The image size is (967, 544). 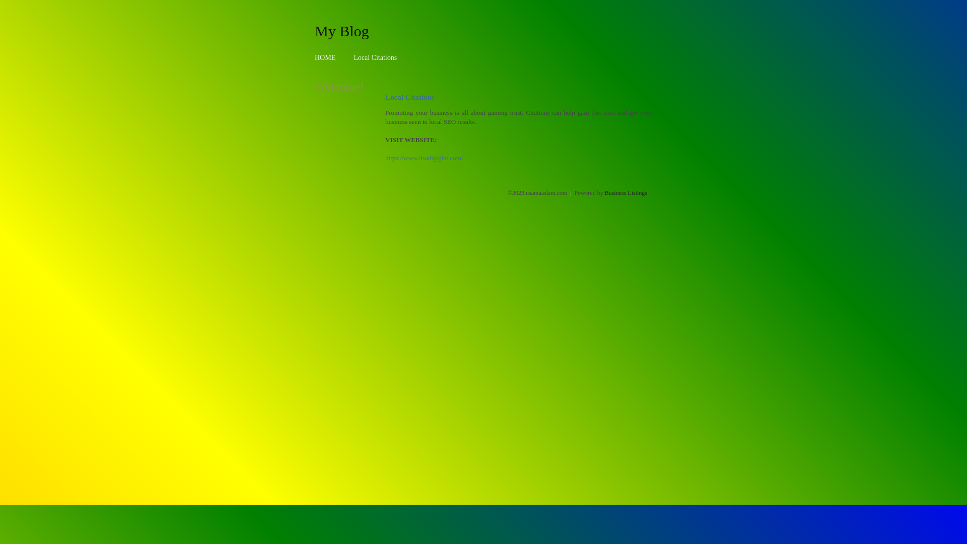 What do you see at coordinates (325, 57) in the screenshot?
I see `HOME` at bounding box center [325, 57].